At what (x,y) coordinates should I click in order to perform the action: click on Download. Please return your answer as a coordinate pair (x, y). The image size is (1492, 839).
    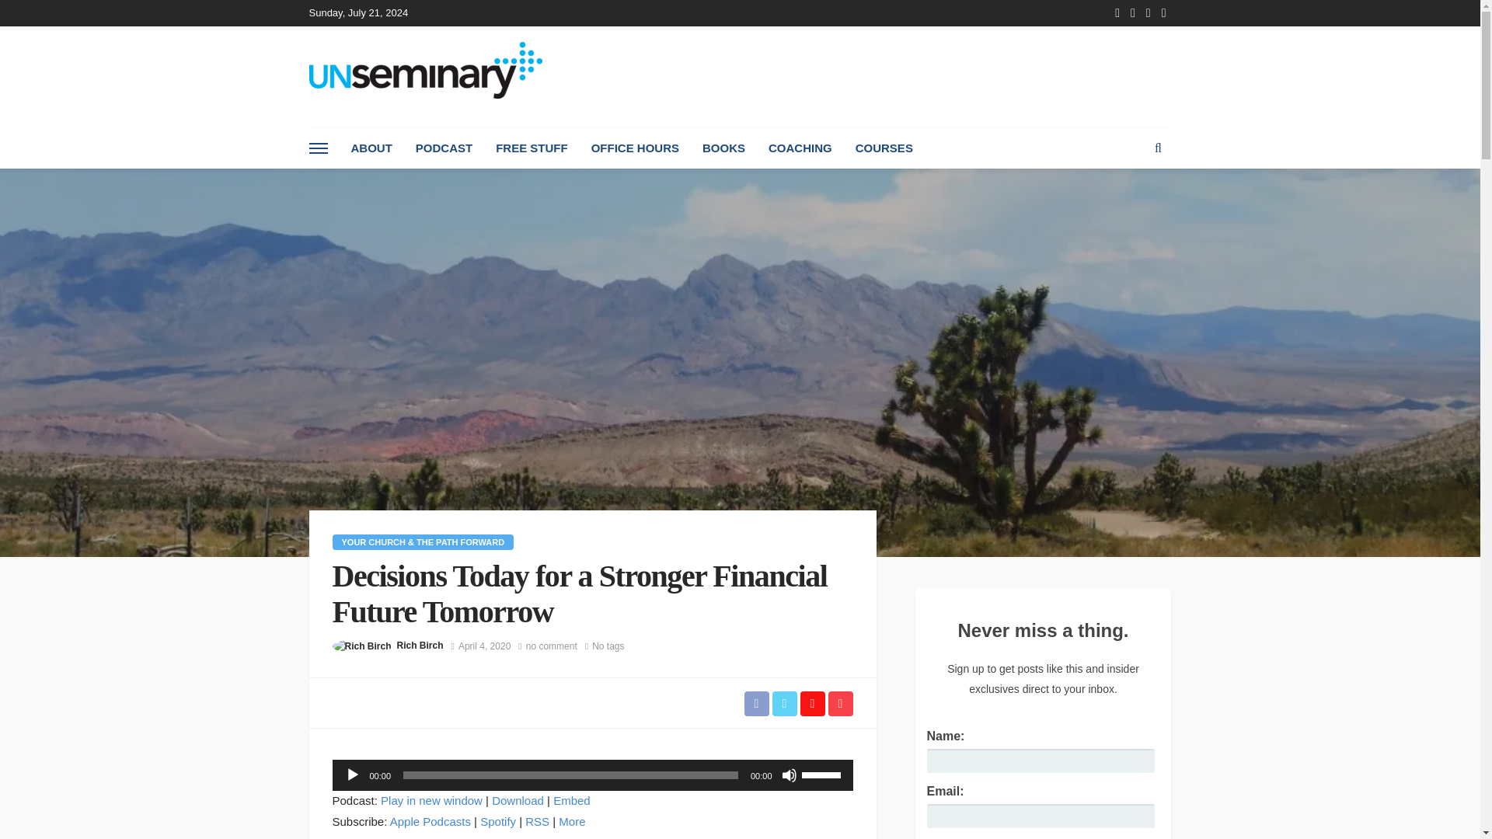
    Looking at the image, I should click on (518, 800).